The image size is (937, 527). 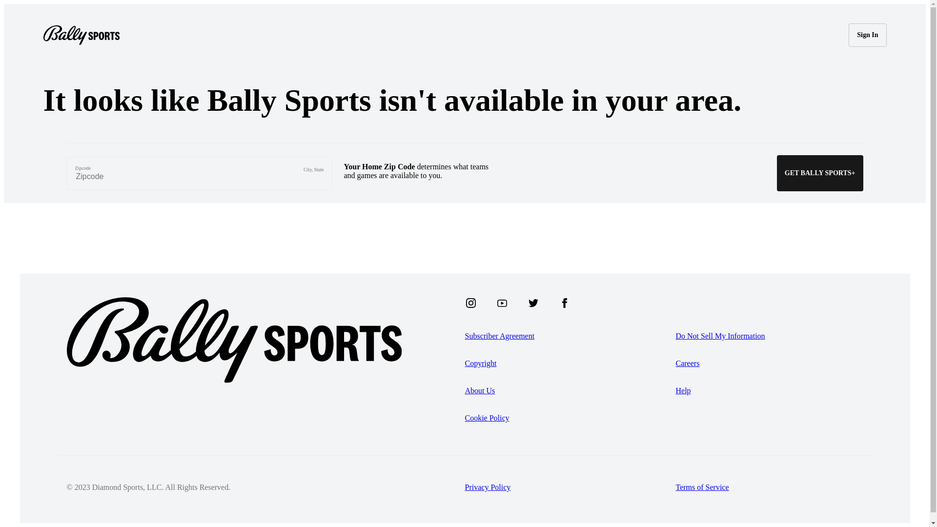 I want to click on Sign In, so click(x=868, y=35).